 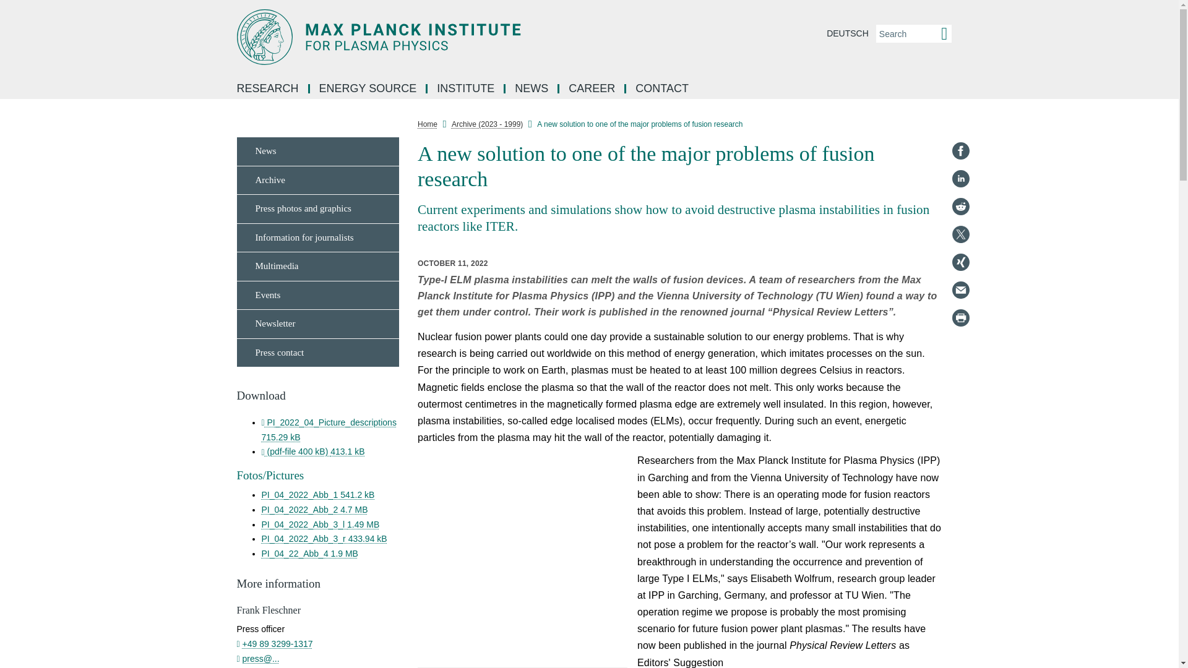 I want to click on E-Mail, so click(x=960, y=289).